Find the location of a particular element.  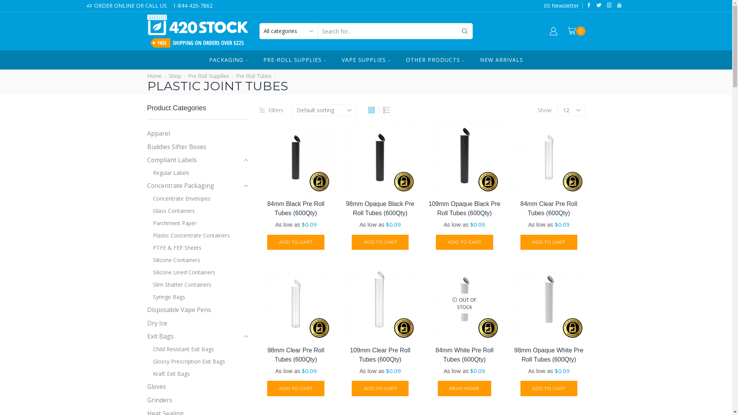

ADD TO CART is located at coordinates (549, 389).